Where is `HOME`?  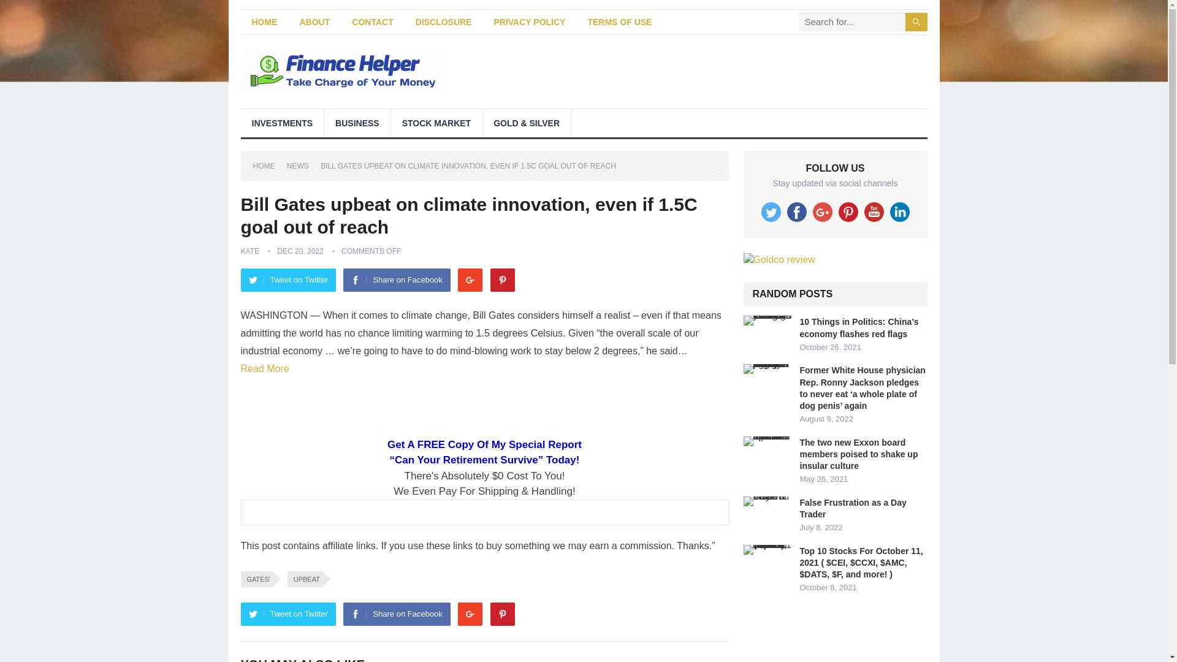 HOME is located at coordinates (264, 22).